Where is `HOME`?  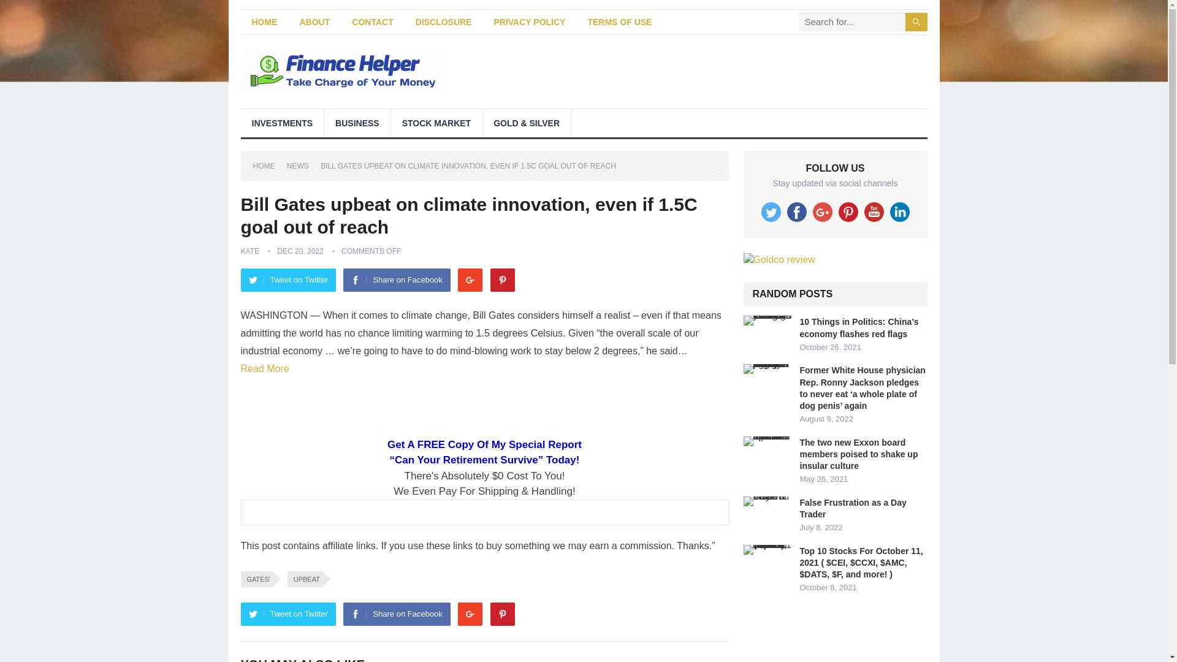 HOME is located at coordinates (264, 22).